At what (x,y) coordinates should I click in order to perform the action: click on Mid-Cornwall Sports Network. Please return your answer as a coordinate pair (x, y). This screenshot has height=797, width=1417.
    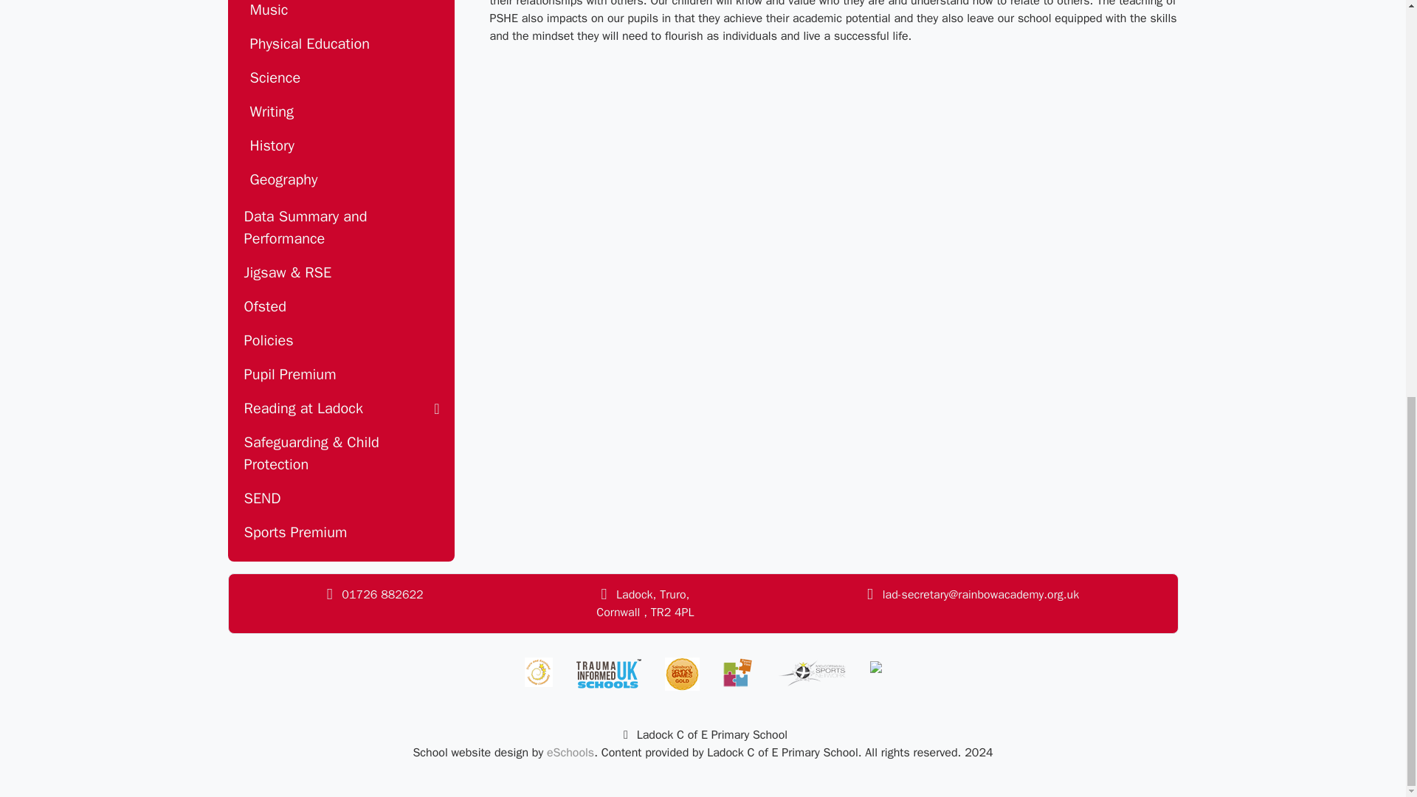
    Looking at the image, I should click on (811, 672).